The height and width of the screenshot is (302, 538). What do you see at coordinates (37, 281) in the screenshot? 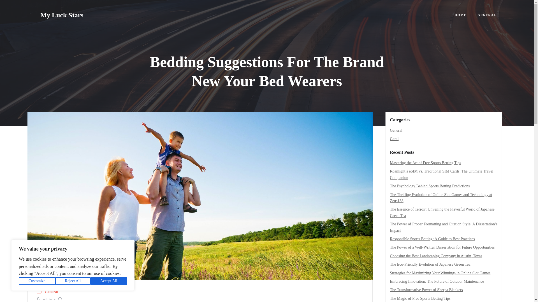
I see `Customize` at bounding box center [37, 281].